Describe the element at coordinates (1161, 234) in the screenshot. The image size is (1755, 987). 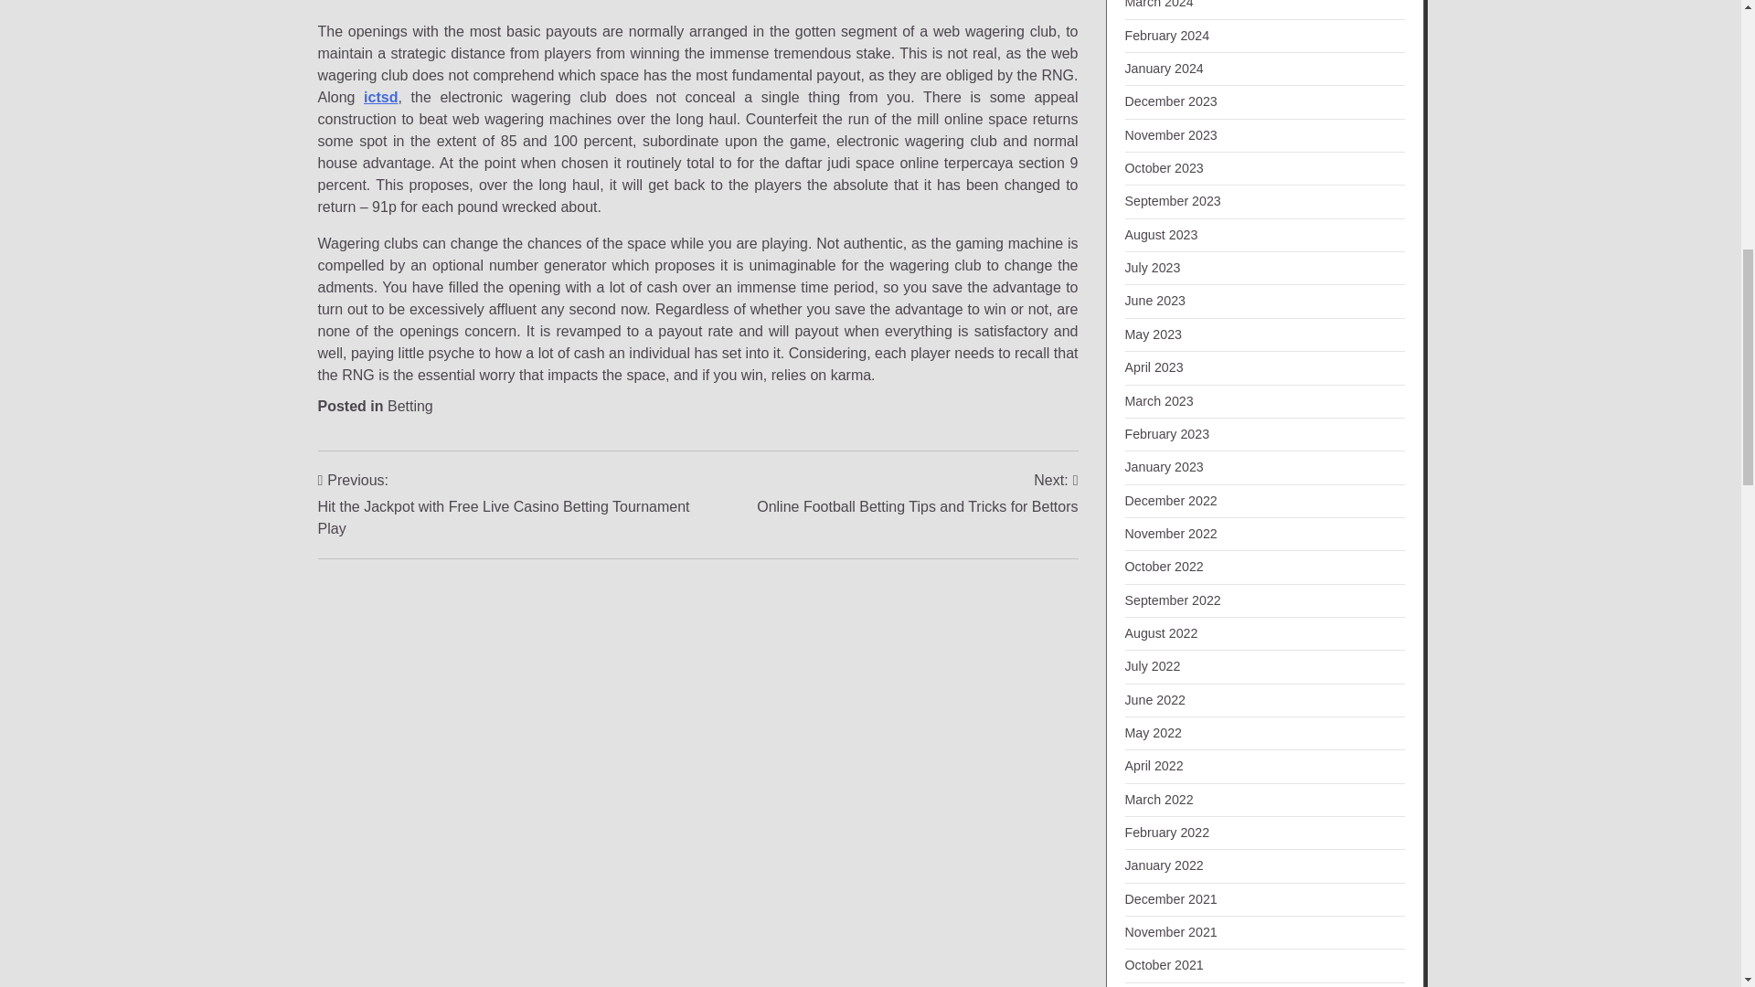
I see `August 2023` at that location.